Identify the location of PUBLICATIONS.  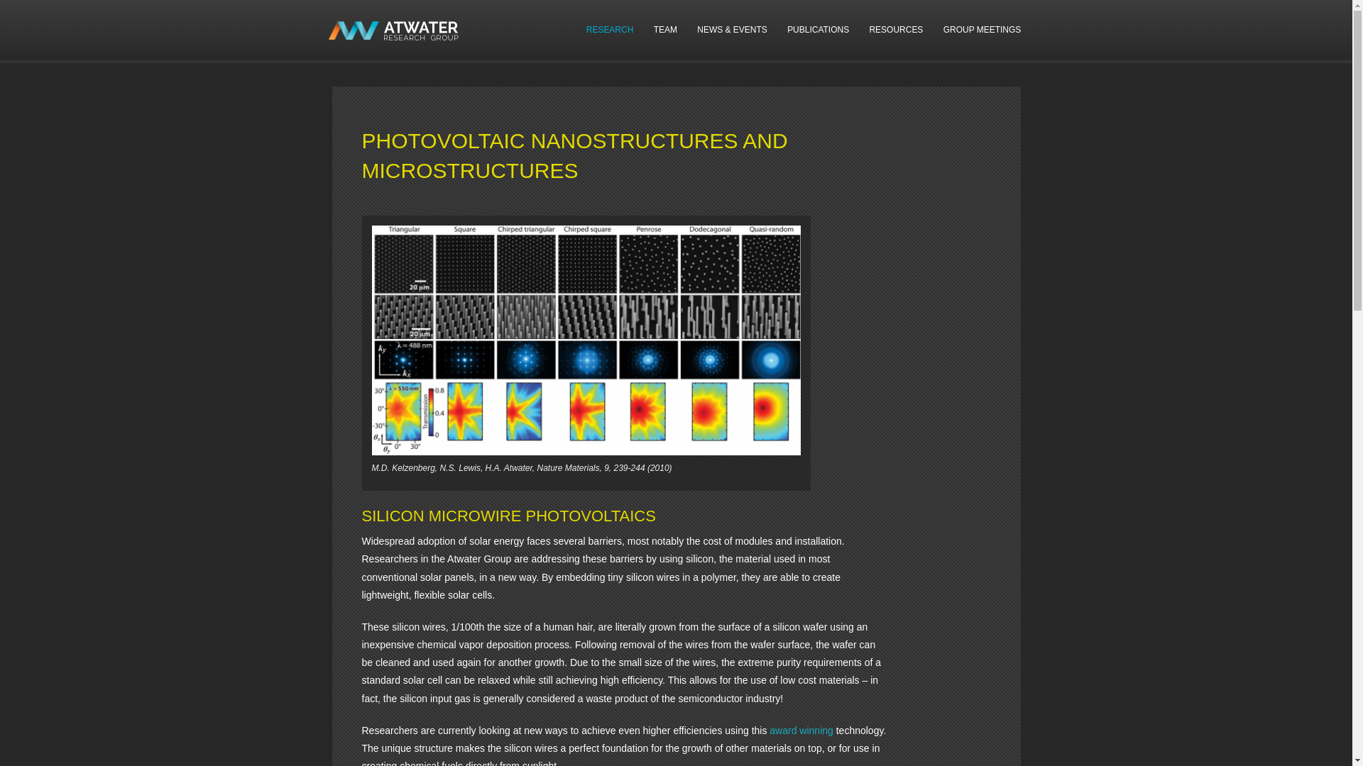
(818, 30).